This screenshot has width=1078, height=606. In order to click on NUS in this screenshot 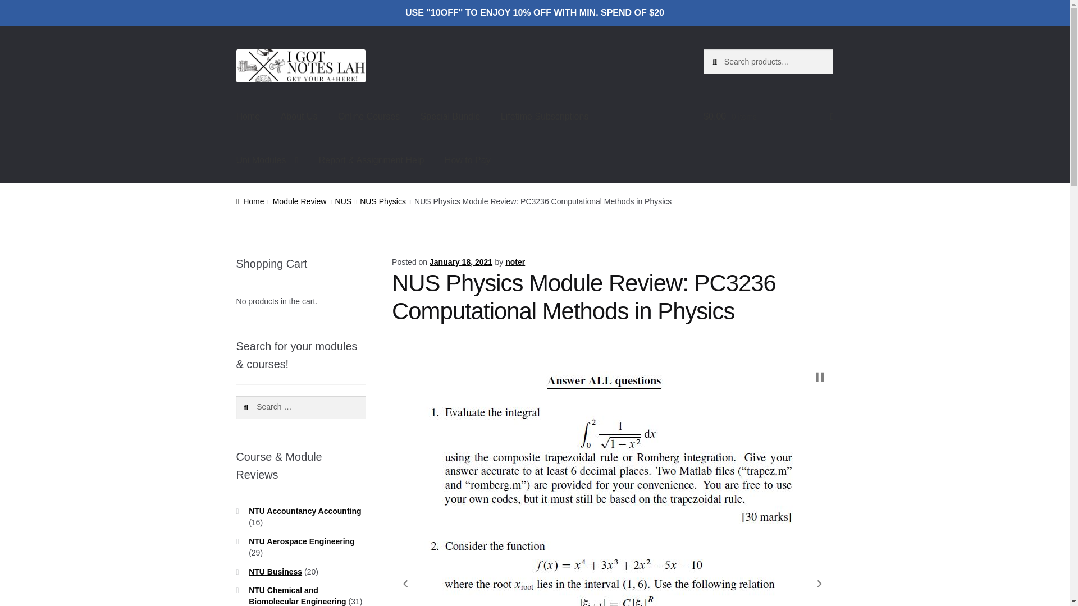, I will do `click(344, 201)`.